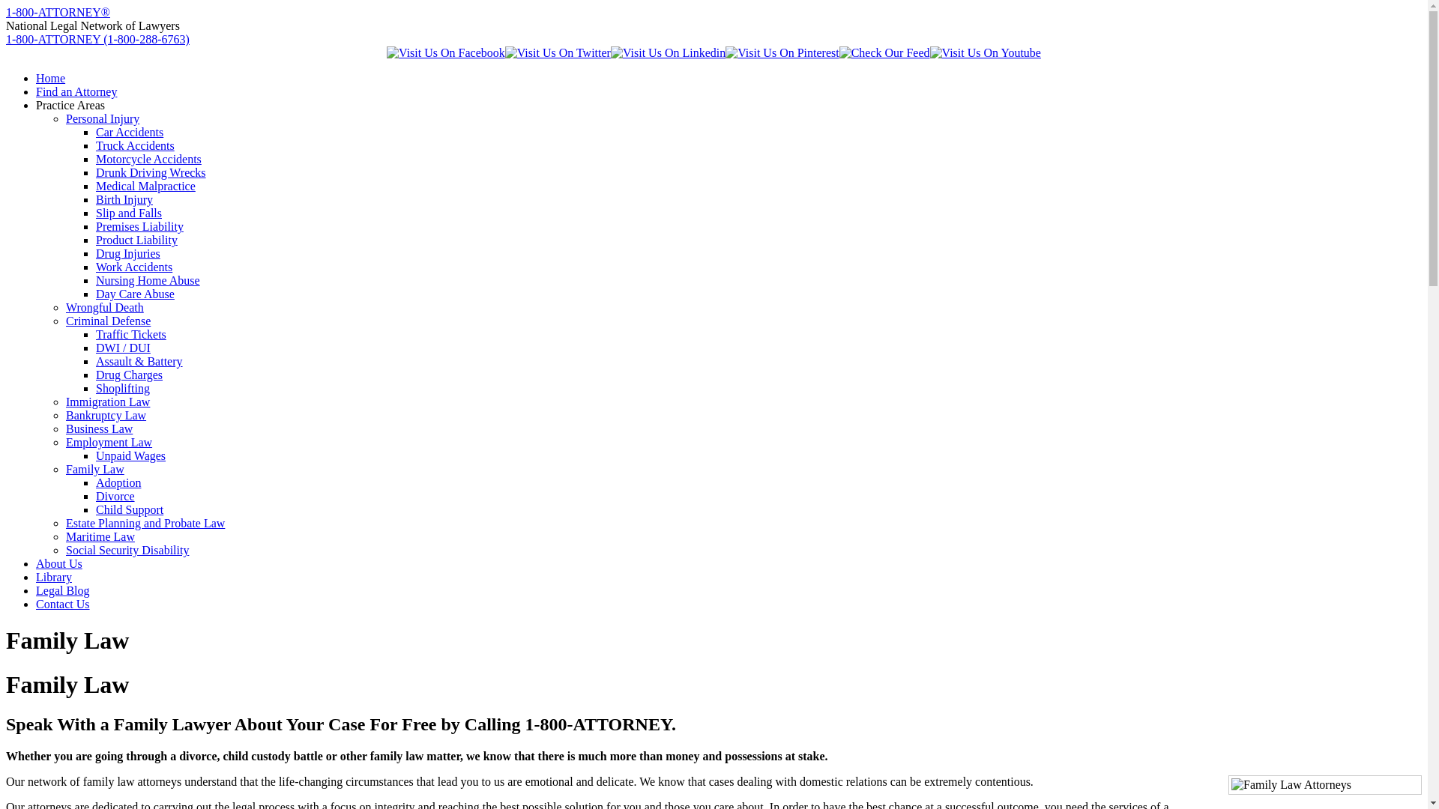  Describe the element at coordinates (151, 172) in the screenshot. I see `Drunk Driving Wrecks` at that location.